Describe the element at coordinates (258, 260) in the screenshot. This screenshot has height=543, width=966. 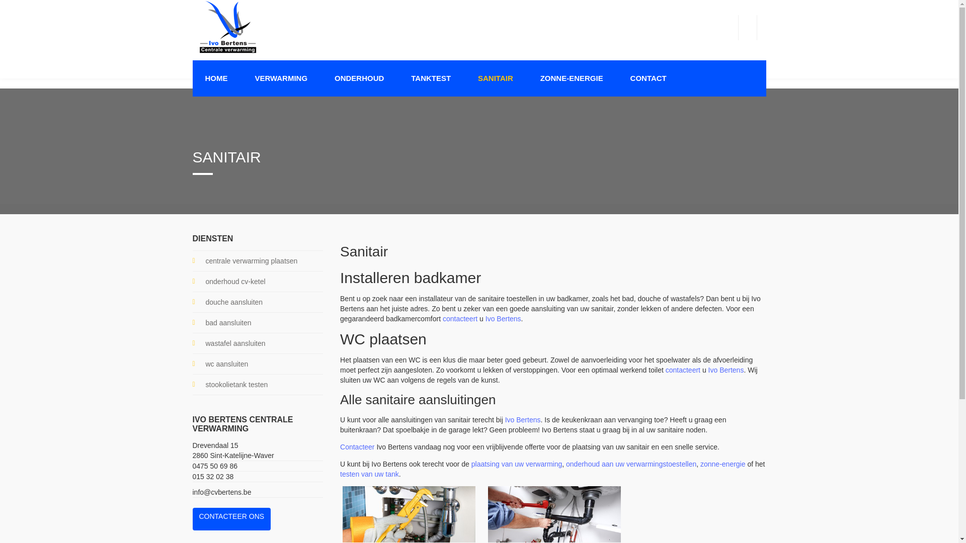
I see `centrale verwarming plaatsen` at that location.